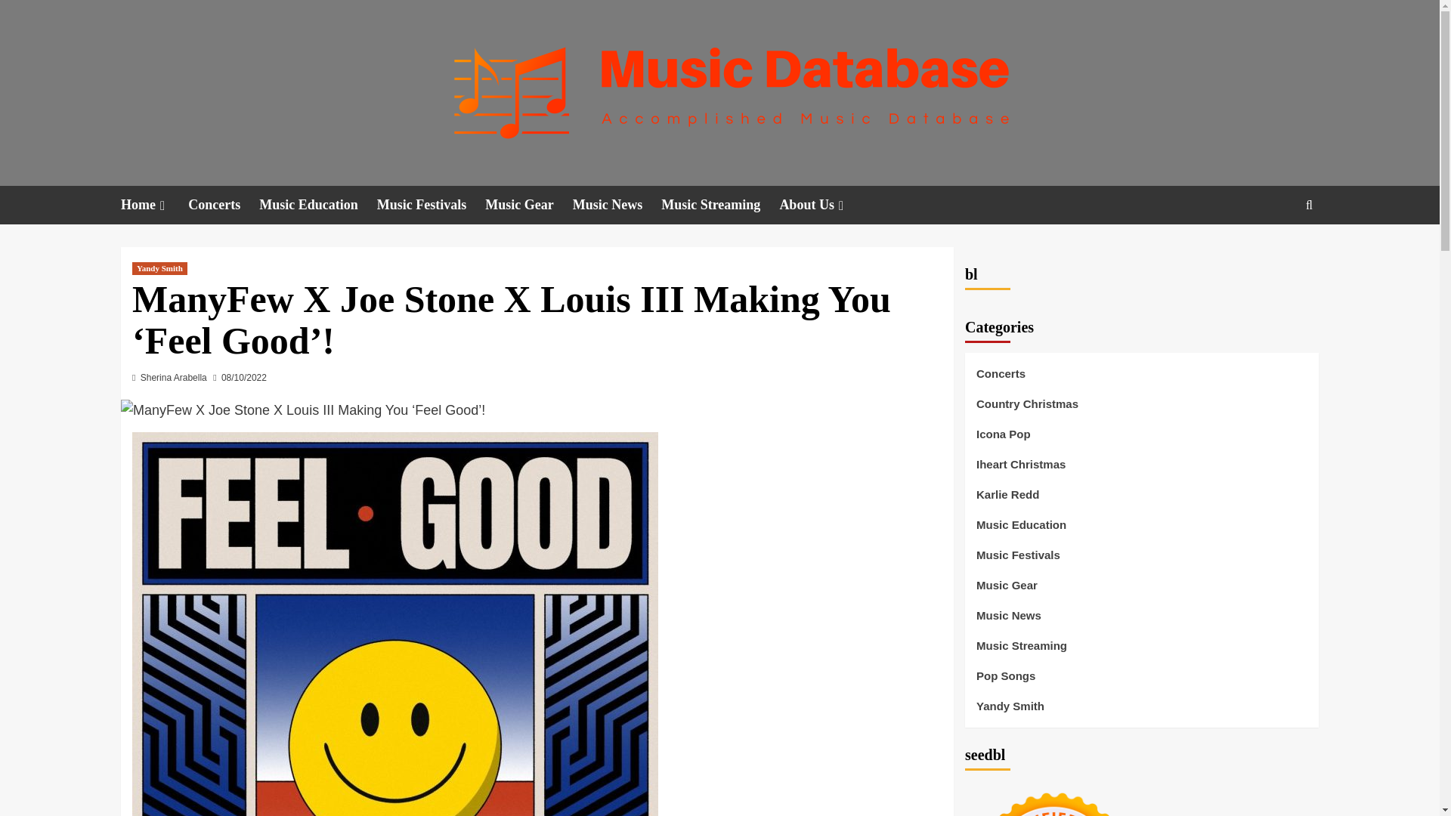 The height and width of the screenshot is (816, 1451). I want to click on Home, so click(154, 206).